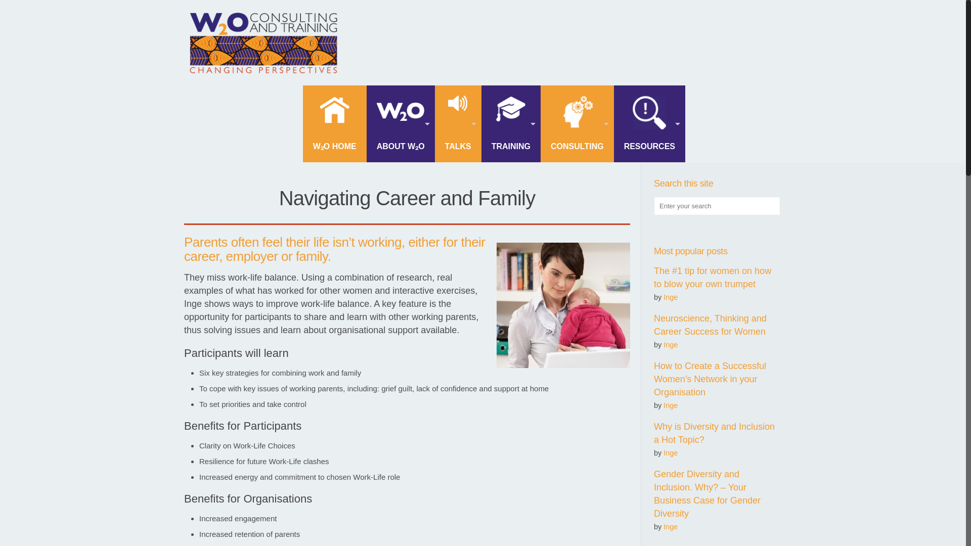 The image size is (971, 546). Describe the element at coordinates (710, 325) in the screenshot. I see `Neuroscience, Thinking and Career Success for Women` at that location.